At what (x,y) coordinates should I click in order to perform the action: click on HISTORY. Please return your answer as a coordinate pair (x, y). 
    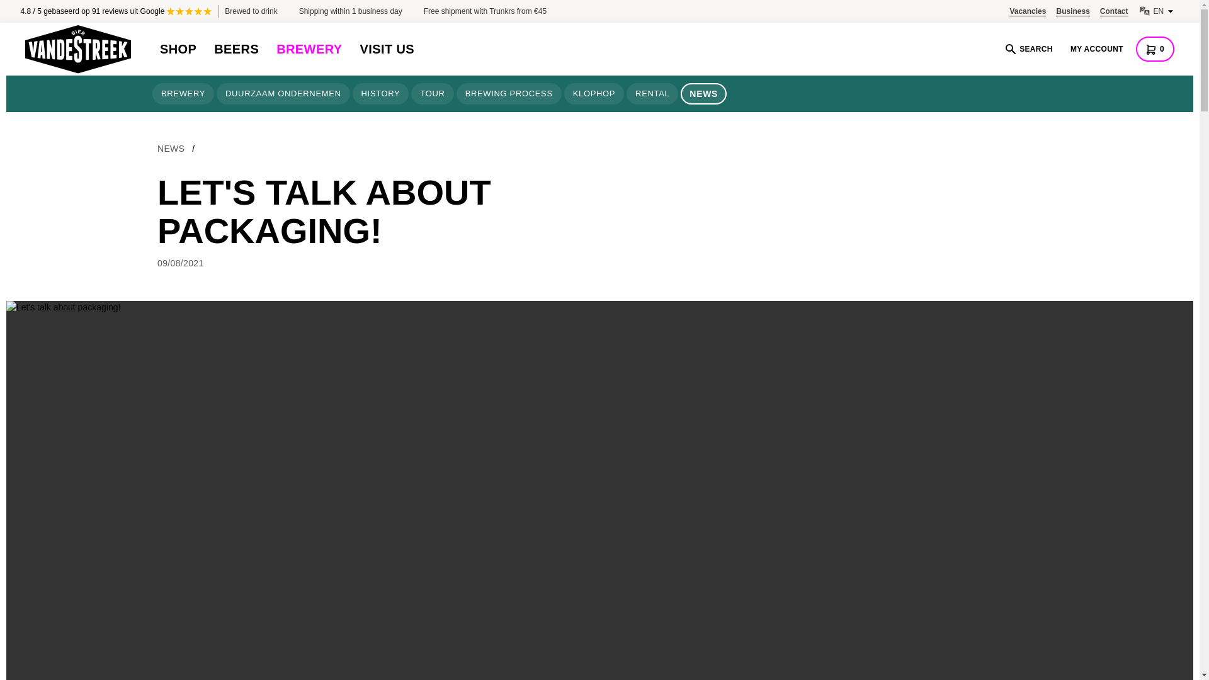
    Looking at the image, I should click on (381, 93).